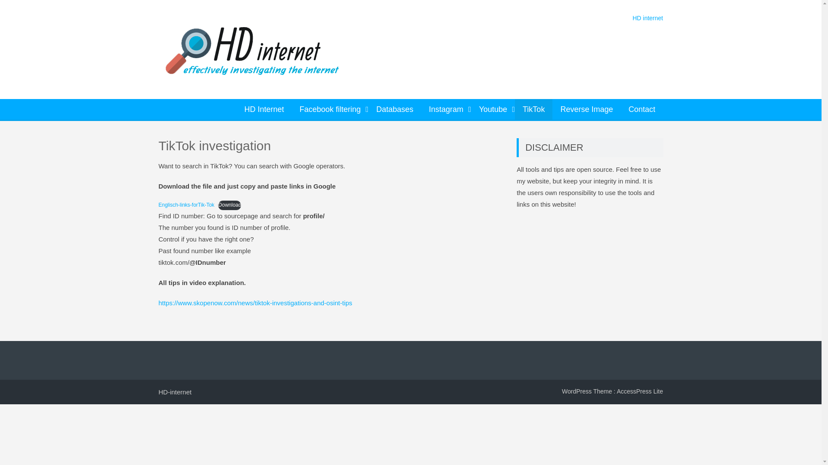  Describe the element at coordinates (186, 205) in the screenshot. I see `Englisch-links-forTik-Tok` at that location.